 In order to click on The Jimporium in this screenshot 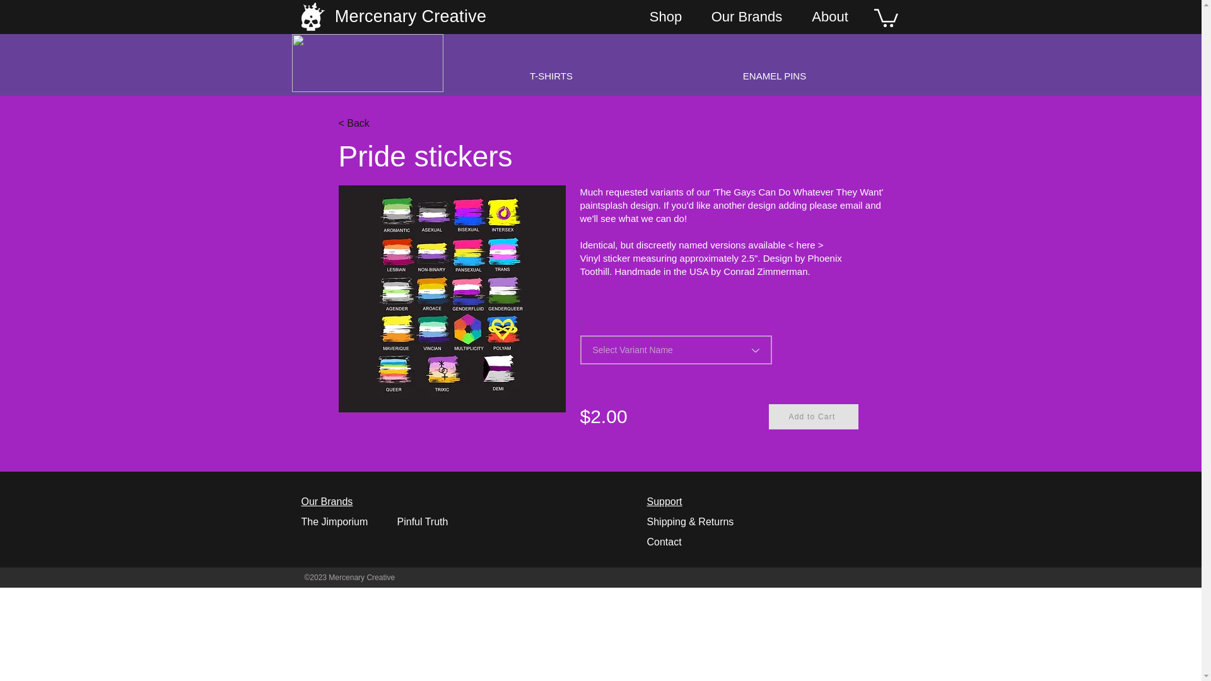, I will do `click(334, 521)`.